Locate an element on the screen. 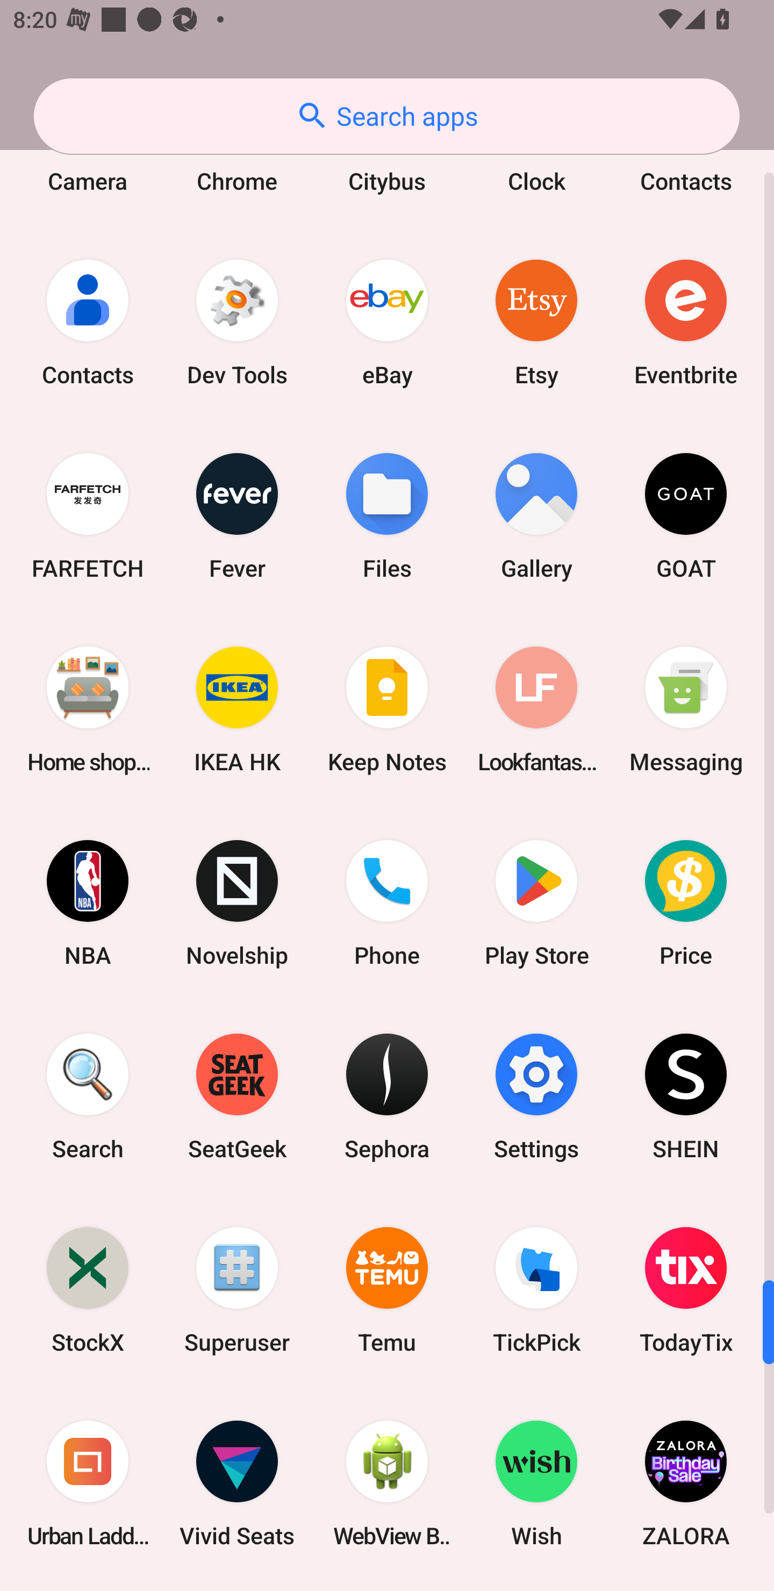 This screenshot has height=1591, width=774. StockX is located at coordinates (88, 1290).